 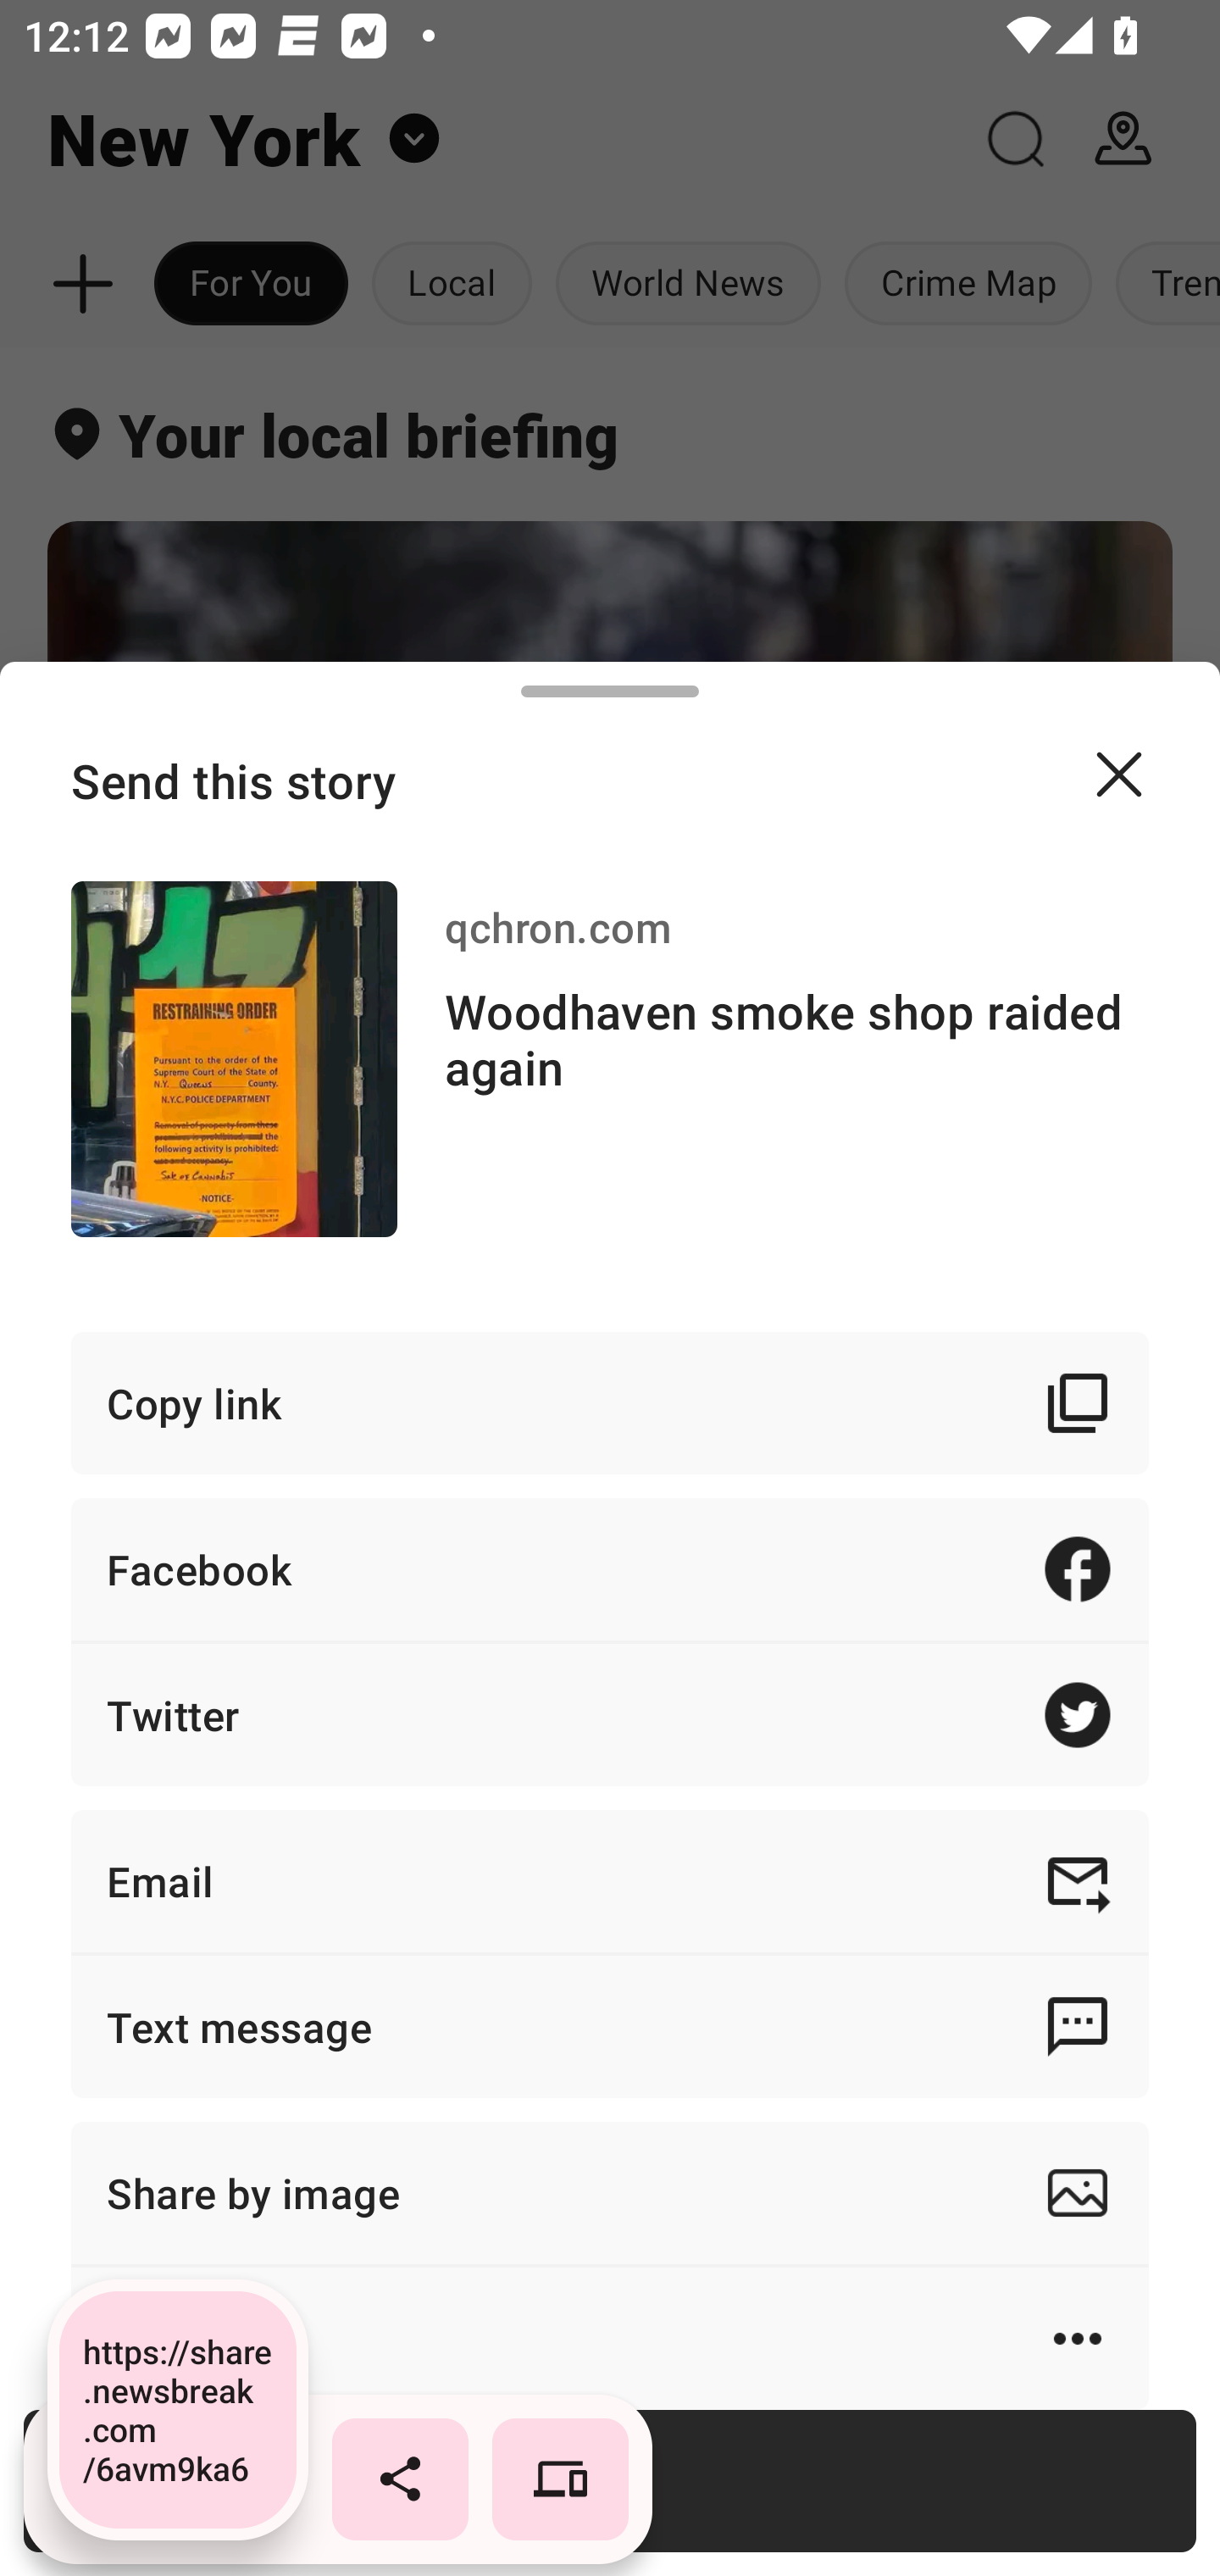 I want to click on Share by image, so click(x=610, y=2193).